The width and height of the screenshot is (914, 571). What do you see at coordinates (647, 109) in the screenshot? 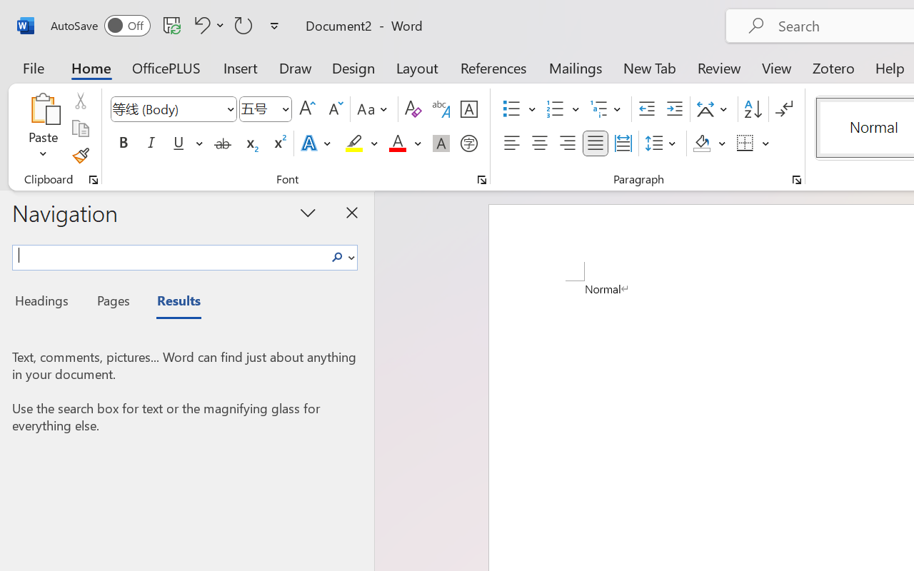
I see `Decrease Indent` at bounding box center [647, 109].